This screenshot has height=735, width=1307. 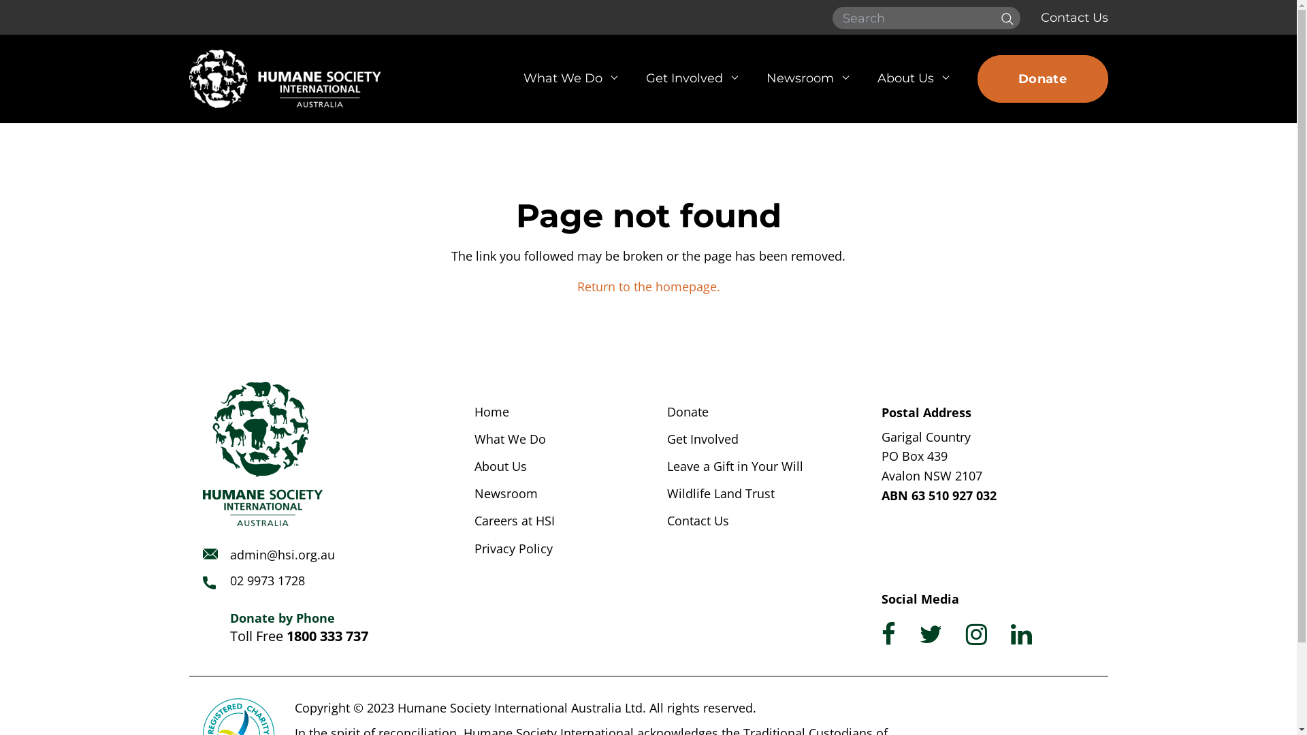 I want to click on Humane Society International (HSI), so click(x=285, y=79).